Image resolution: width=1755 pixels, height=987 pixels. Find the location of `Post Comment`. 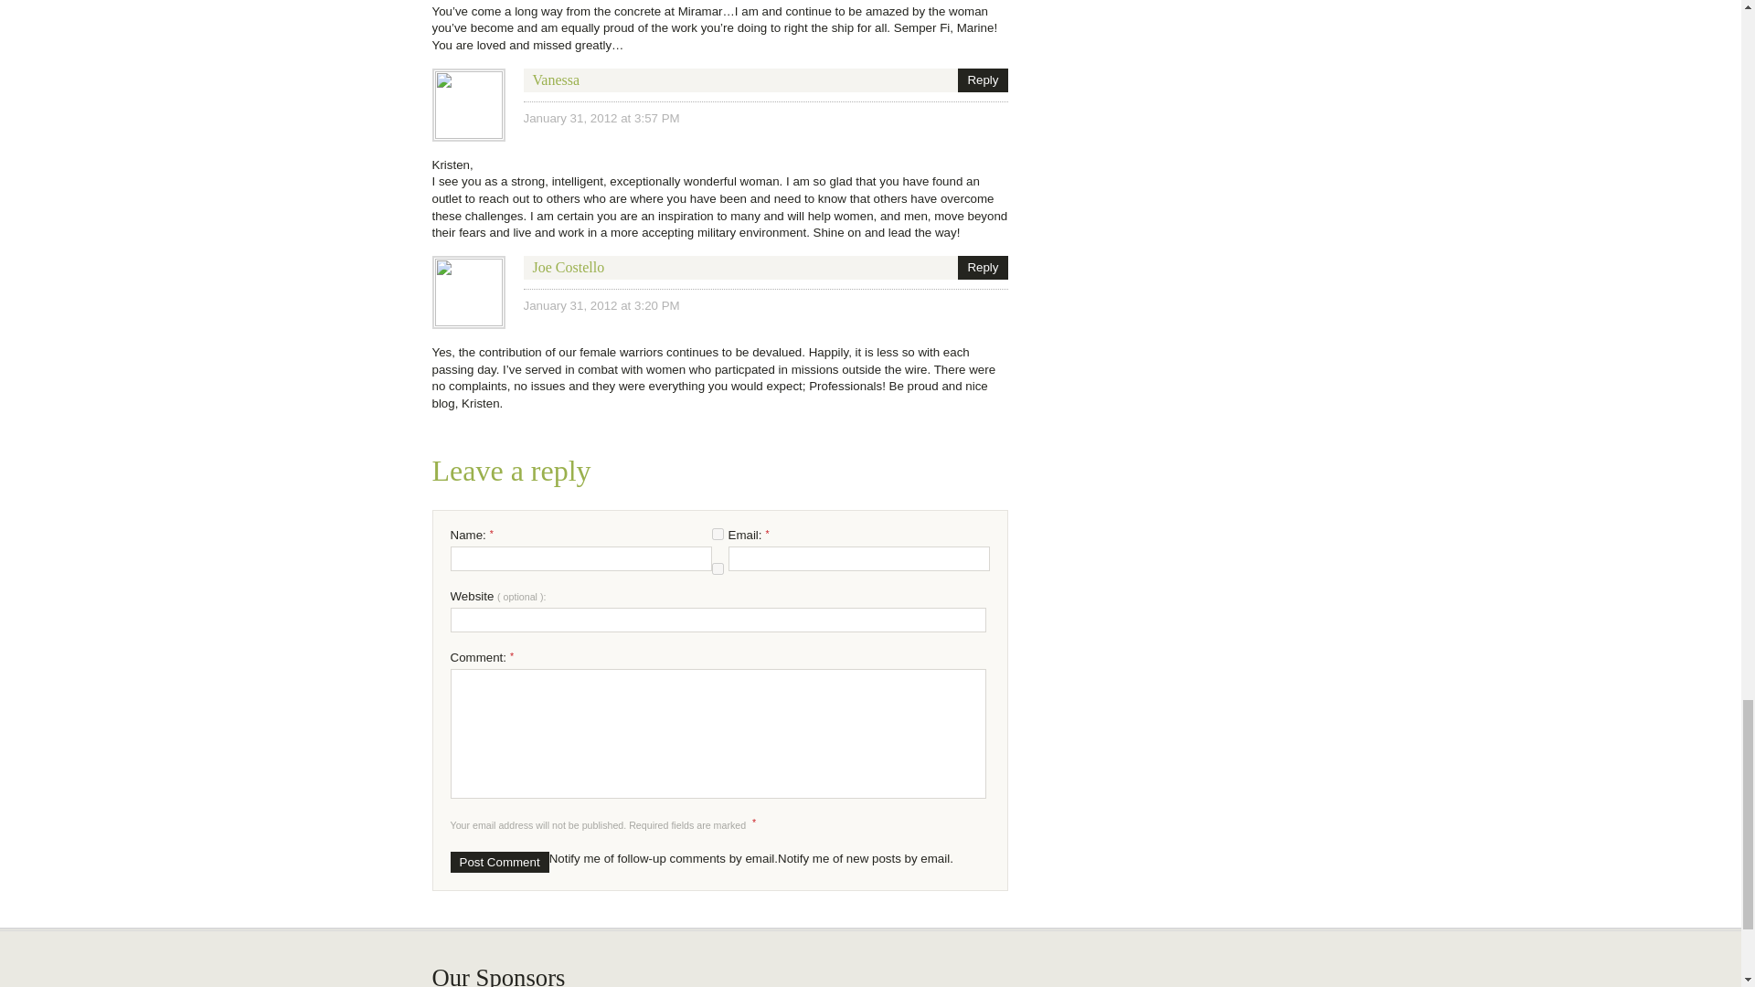

Post Comment is located at coordinates (498, 862).